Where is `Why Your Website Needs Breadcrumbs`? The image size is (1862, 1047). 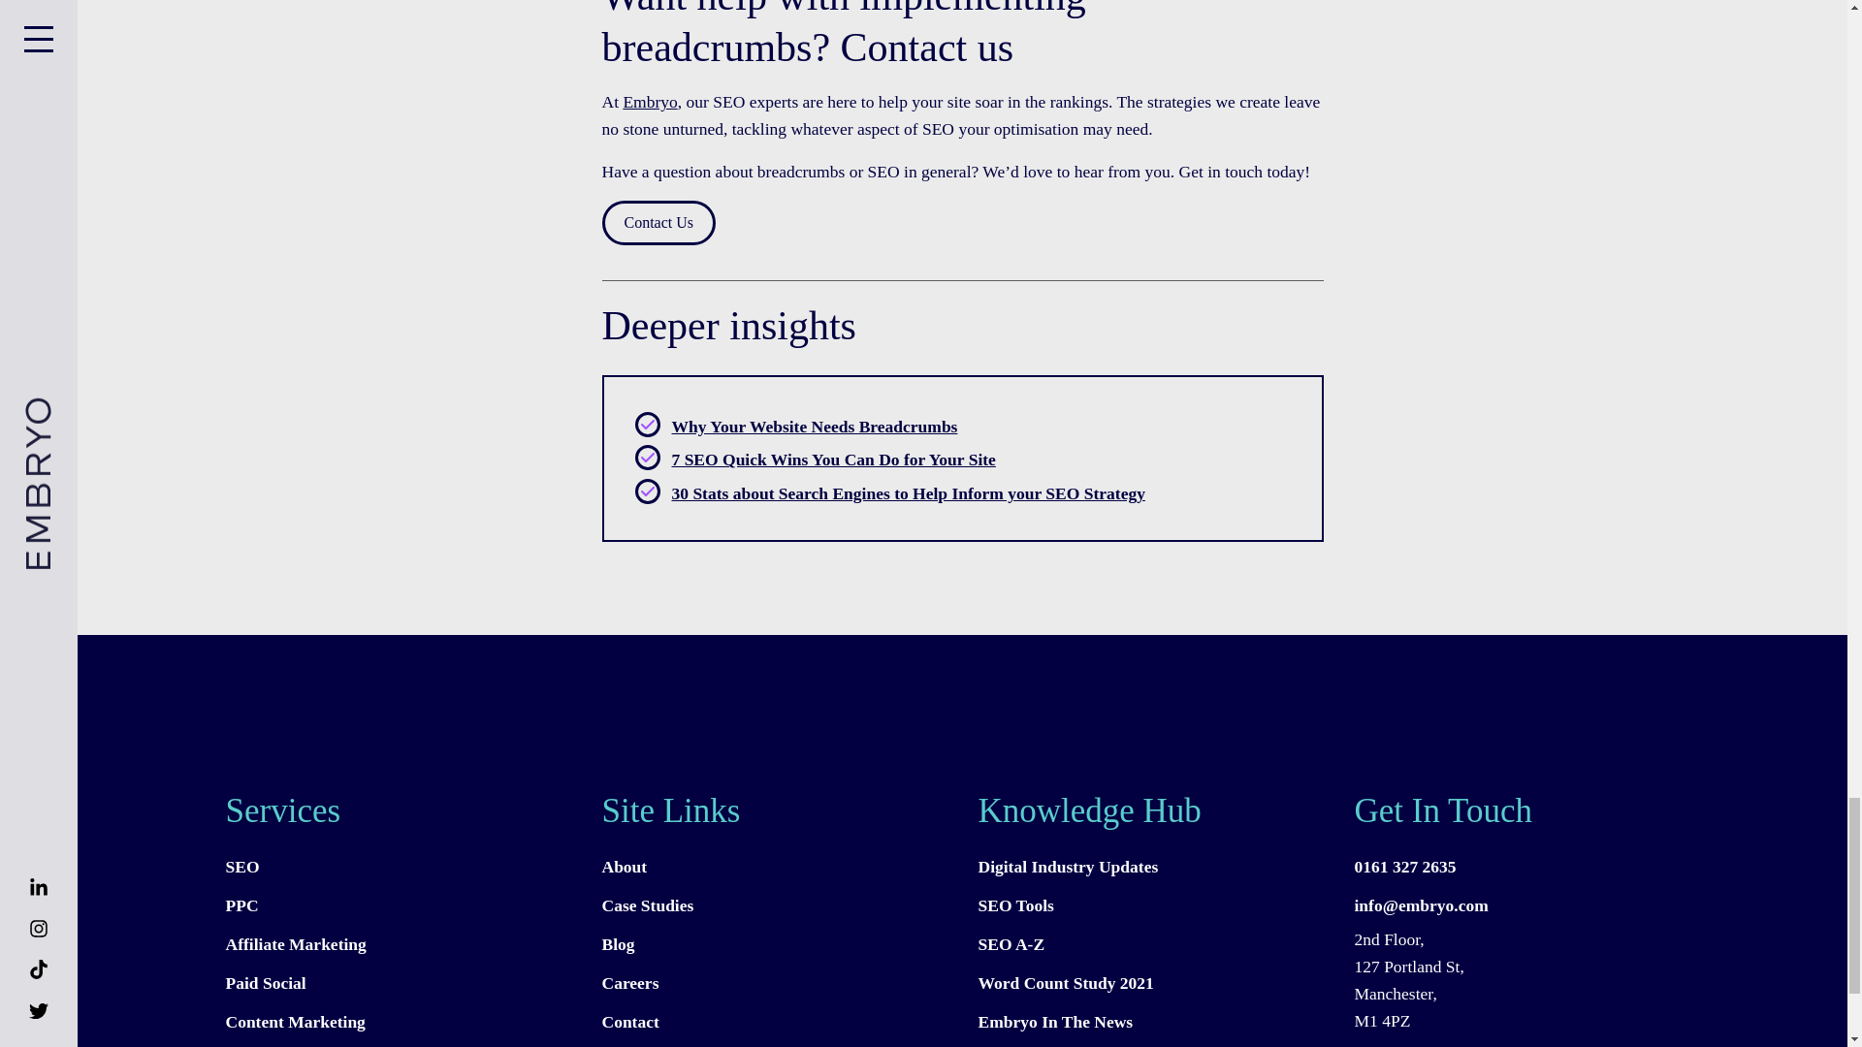 Why Your Website Needs Breadcrumbs is located at coordinates (813, 427).